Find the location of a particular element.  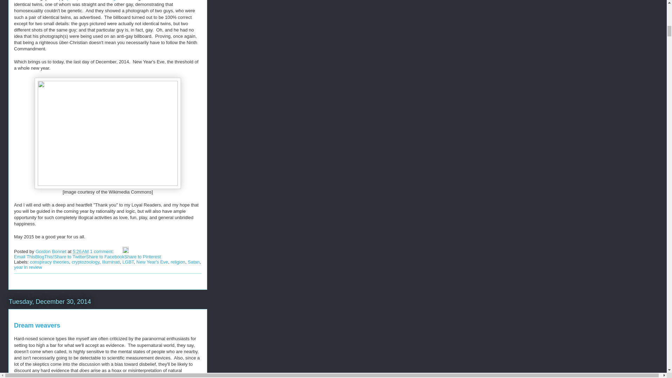

Satan is located at coordinates (194, 262).